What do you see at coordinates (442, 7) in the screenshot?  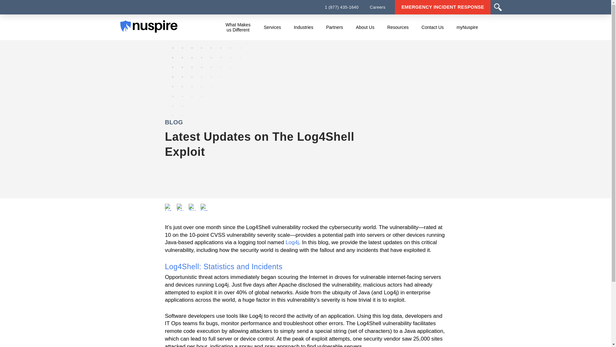 I see `EMERGENCY INCIDENT RESPONSE` at bounding box center [442, 7].